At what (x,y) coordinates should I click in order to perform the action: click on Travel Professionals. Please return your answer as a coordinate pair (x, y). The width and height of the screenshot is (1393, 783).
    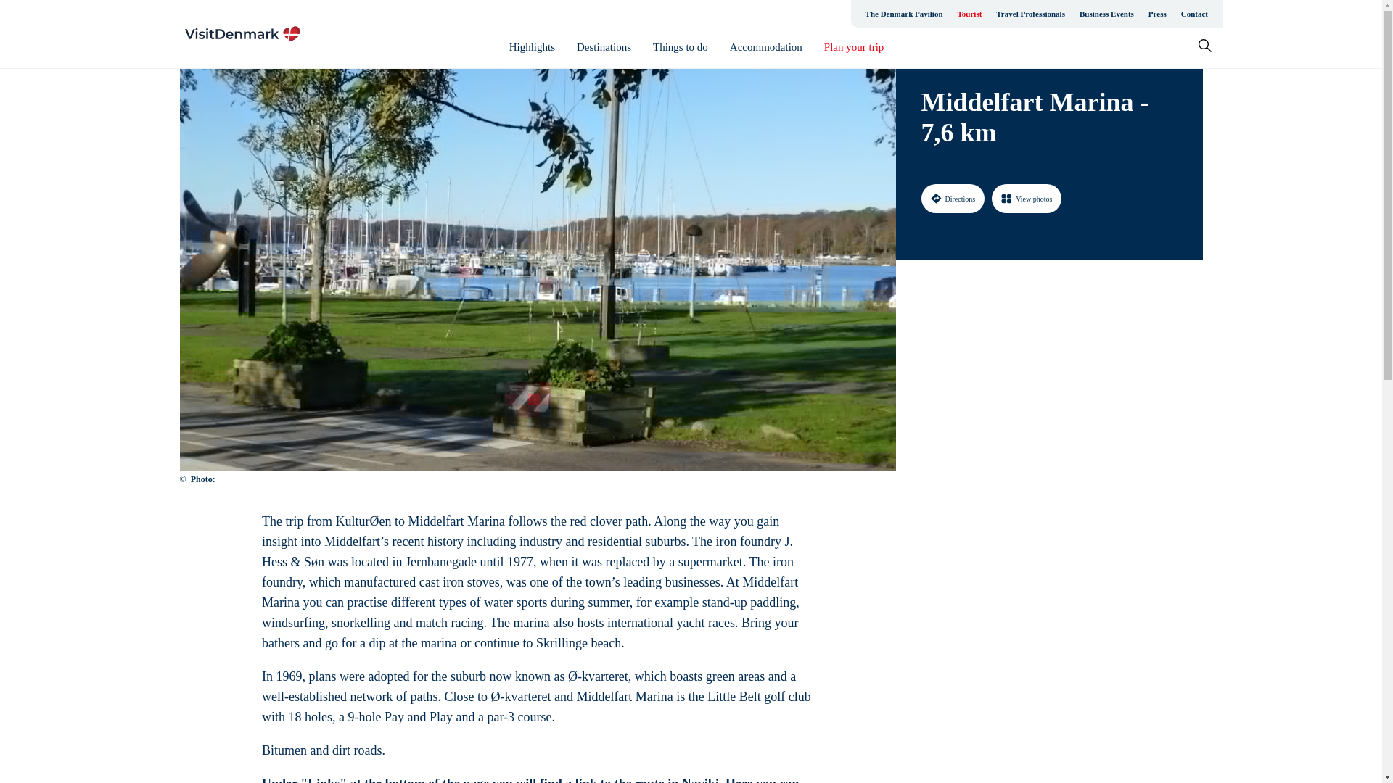
    Looking at the image, I should click on (1030, 13).